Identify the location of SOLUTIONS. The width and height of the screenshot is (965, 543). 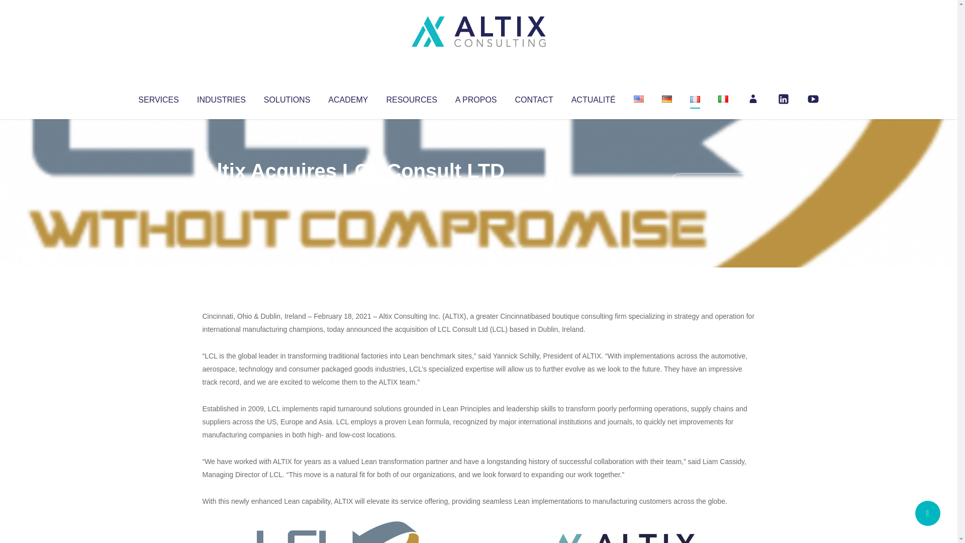
(286, 98).